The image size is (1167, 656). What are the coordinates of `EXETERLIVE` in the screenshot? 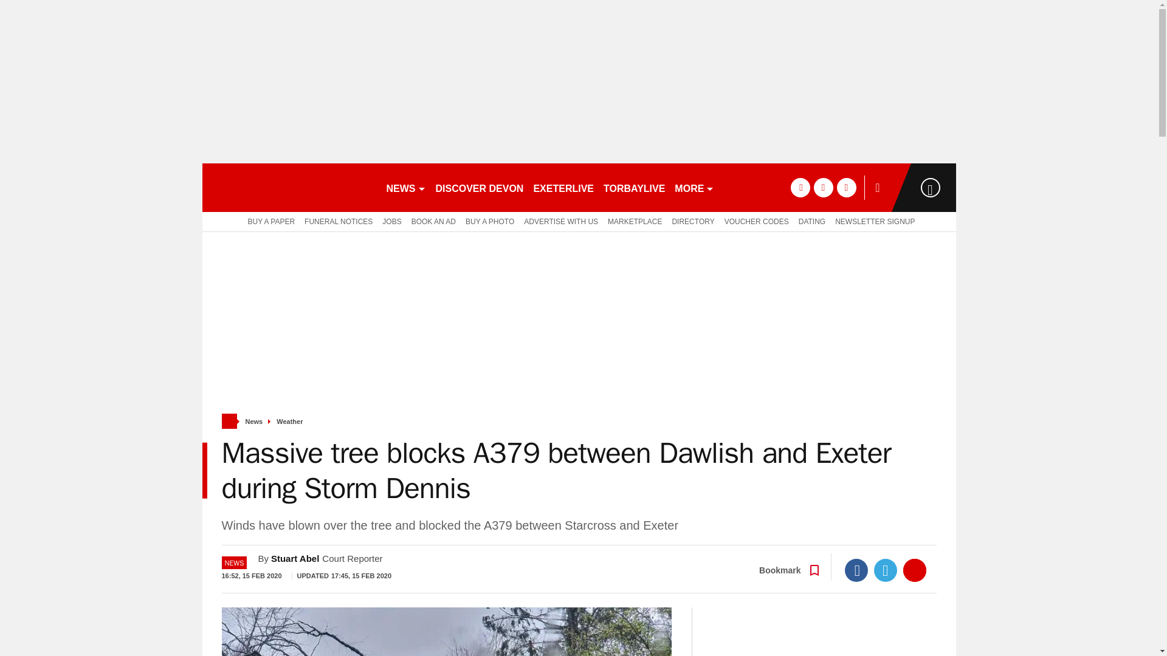 It's located at (563, 187).